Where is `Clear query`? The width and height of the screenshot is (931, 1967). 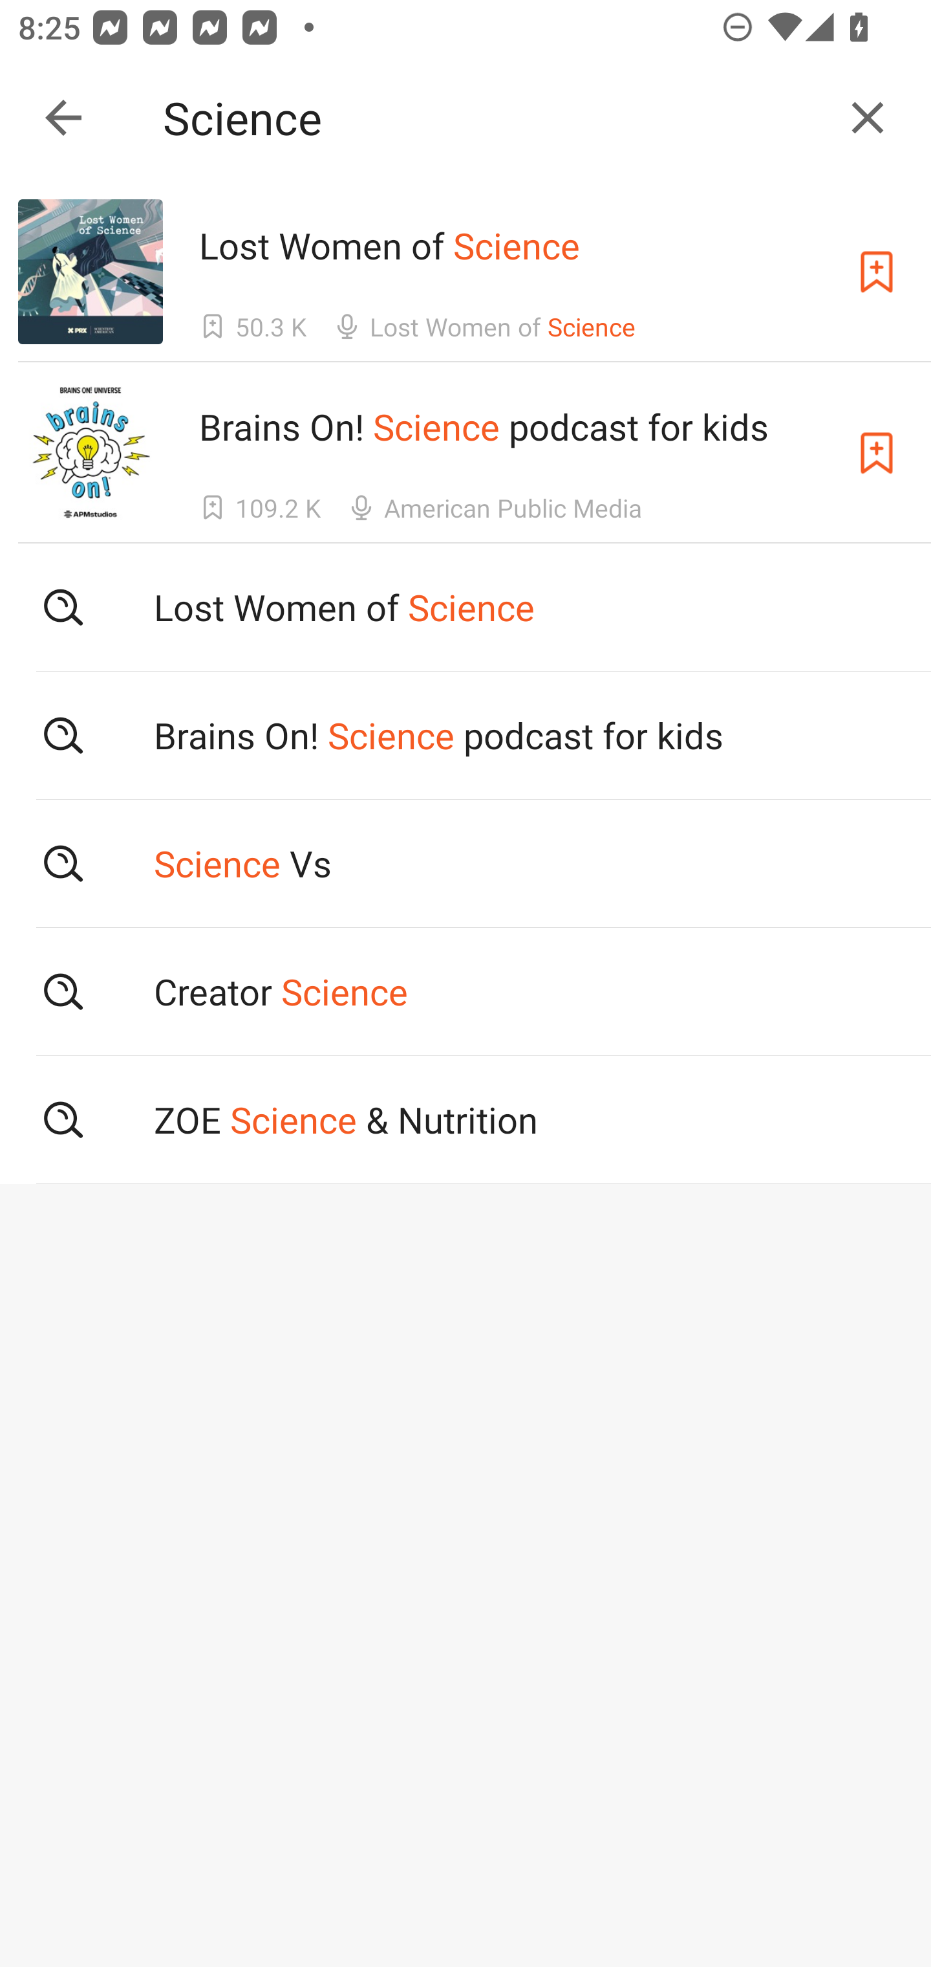
Clear query is located at coordinates (868, 118).